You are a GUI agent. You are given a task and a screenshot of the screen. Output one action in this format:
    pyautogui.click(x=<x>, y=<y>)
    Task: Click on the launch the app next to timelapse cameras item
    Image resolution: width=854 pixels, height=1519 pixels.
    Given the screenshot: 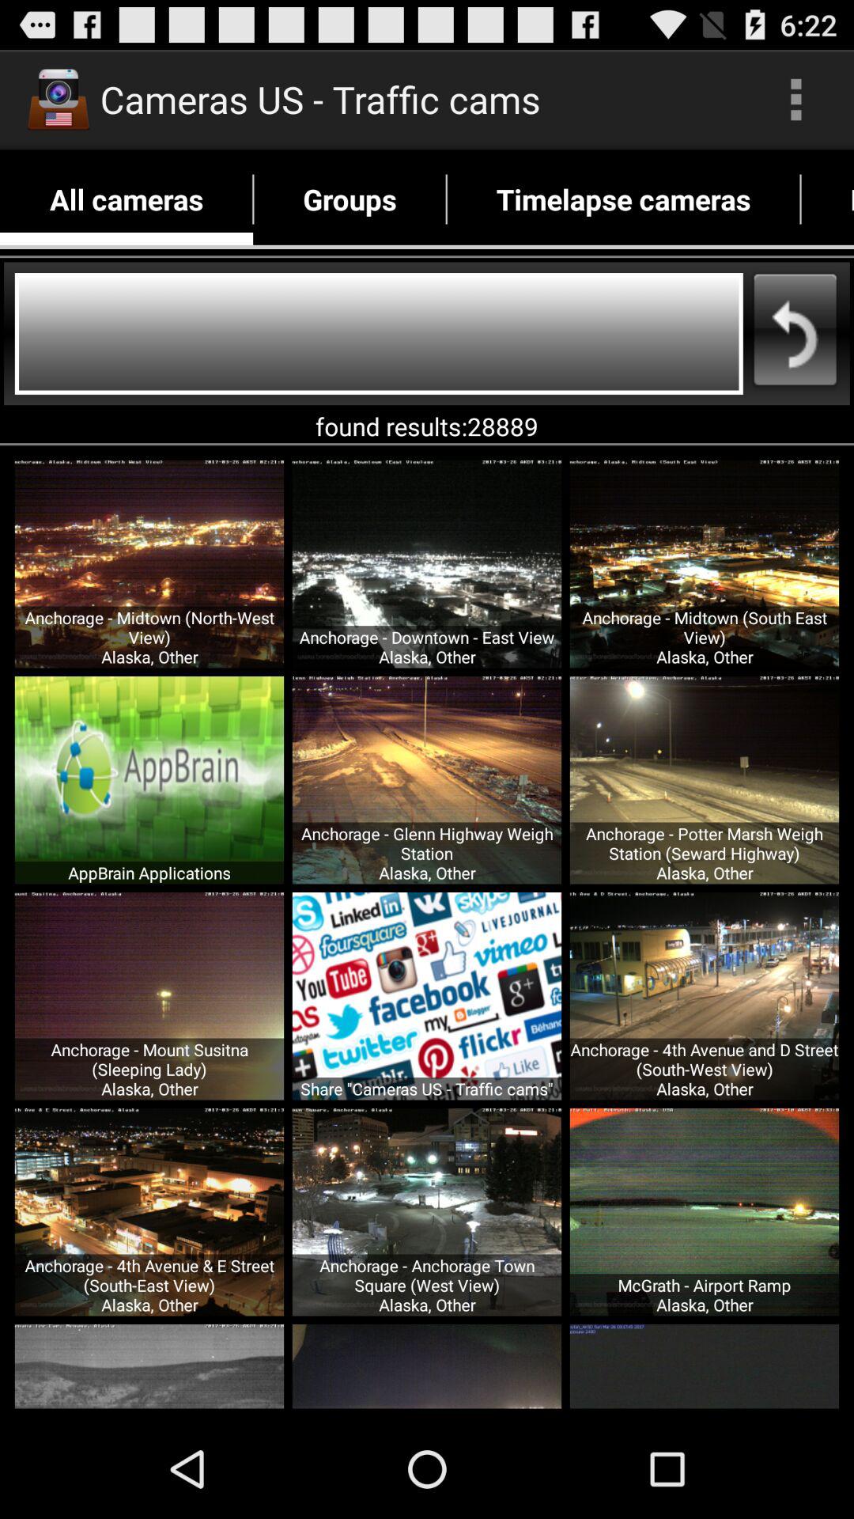 What is the action you would take?
    pyautogui.click(x=827, y=199)
    